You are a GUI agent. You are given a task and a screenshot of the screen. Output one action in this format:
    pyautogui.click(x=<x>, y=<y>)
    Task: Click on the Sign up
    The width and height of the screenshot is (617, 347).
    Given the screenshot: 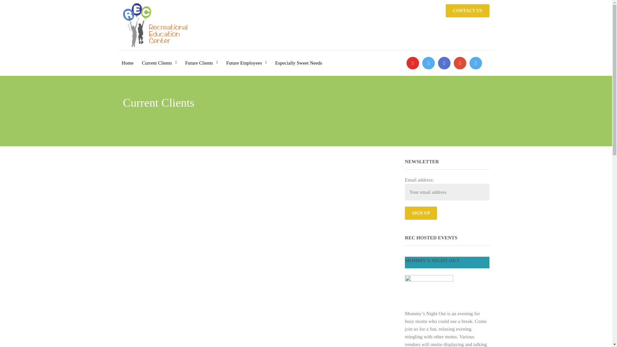 What is the action you would take?
    pyautogui.click(x=421, y=213)
    